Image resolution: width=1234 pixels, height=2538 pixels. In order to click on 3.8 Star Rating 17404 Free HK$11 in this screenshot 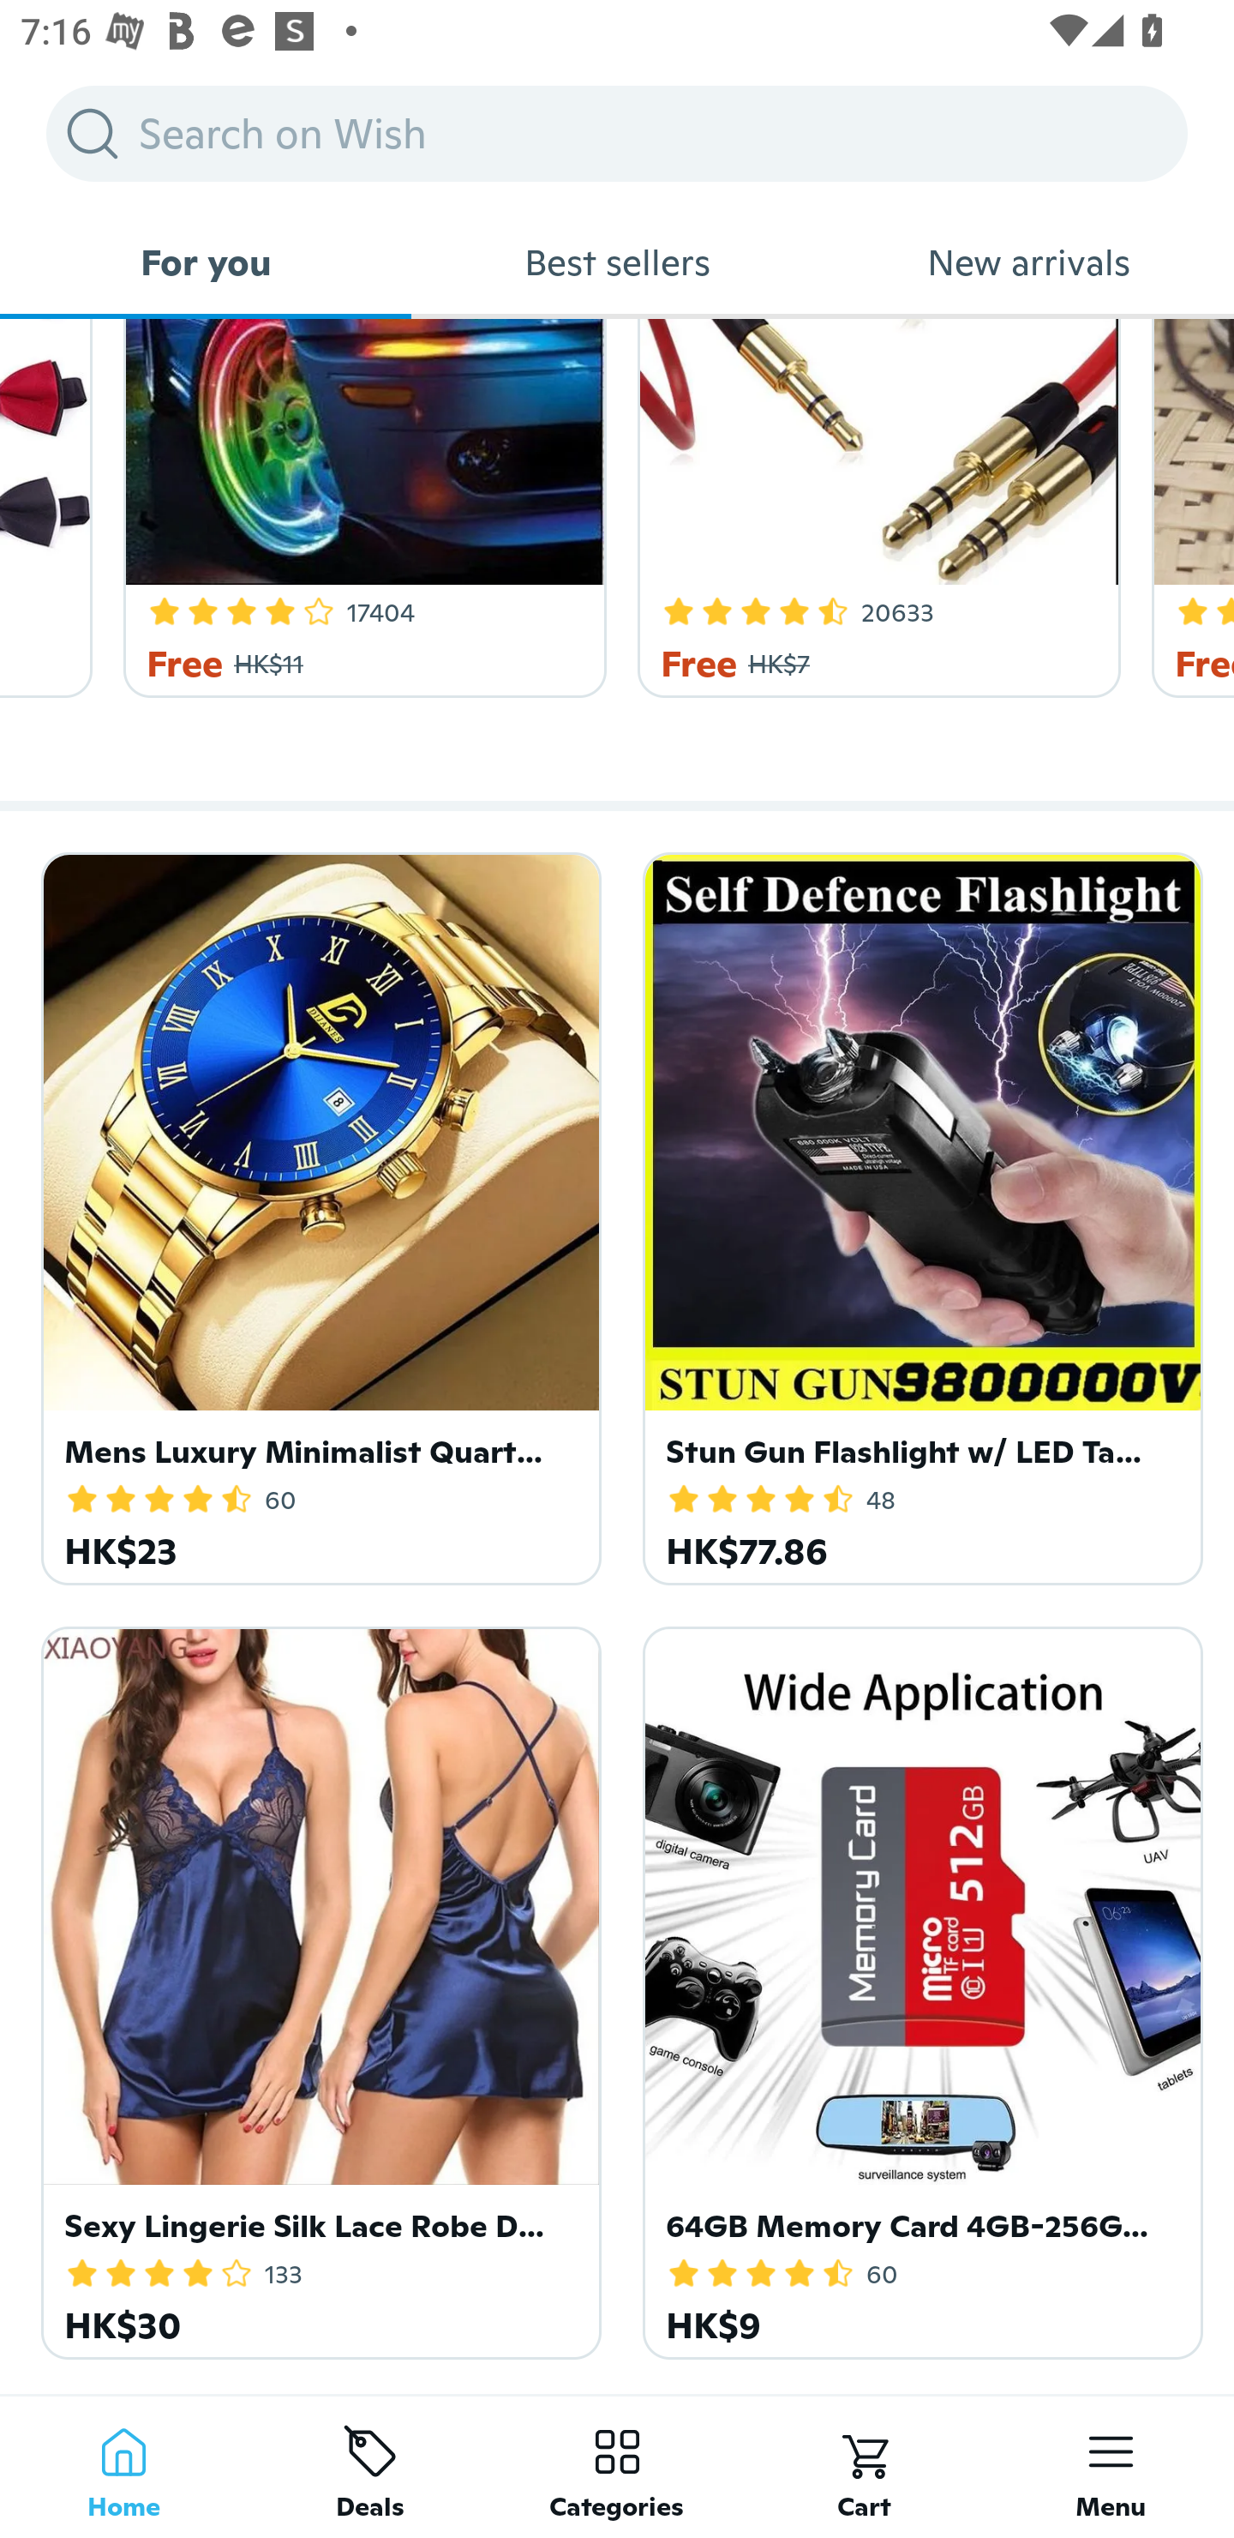, I will do `click(360, 508)`.